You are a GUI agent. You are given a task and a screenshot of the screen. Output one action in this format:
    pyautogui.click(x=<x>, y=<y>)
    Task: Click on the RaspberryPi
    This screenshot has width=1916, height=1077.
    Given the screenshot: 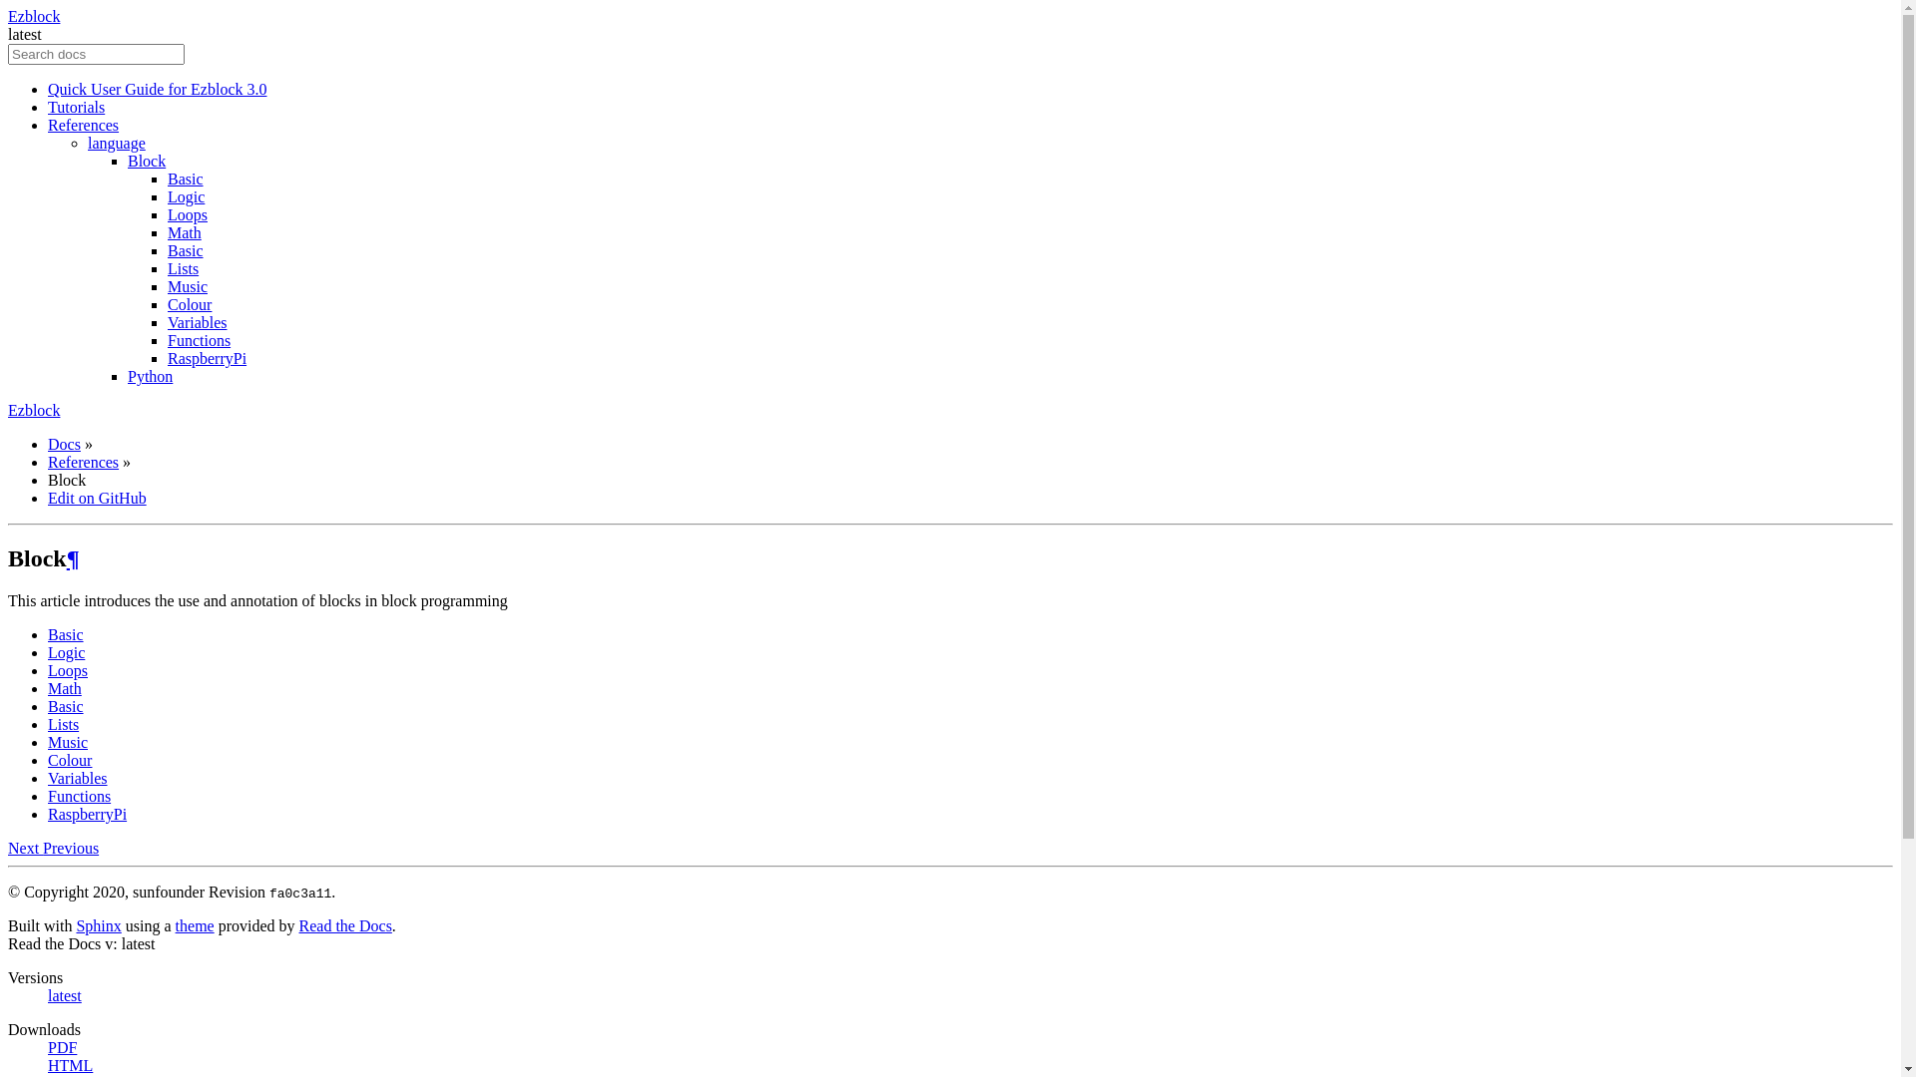 What is the action you would take?
    pyautogui.click(x=207, y=359)
    